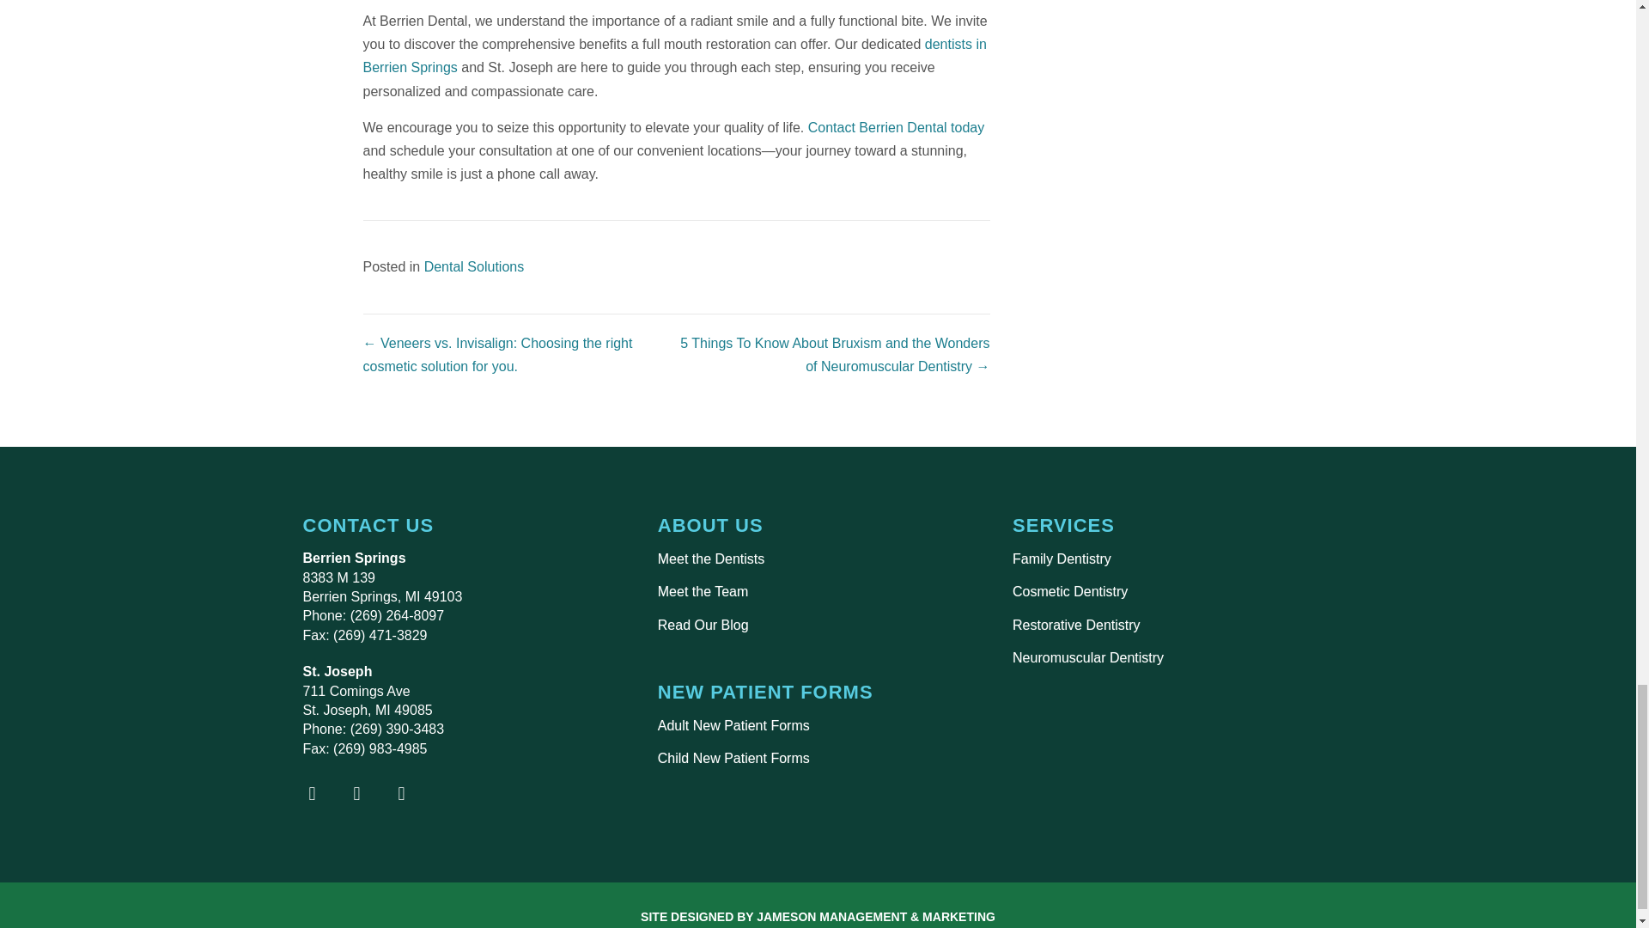 The height and width of the screenshot is (928, 1649). Describe the element at coordinates (674, 56) in the screenshot. I see `Berrien Springs` at that location.